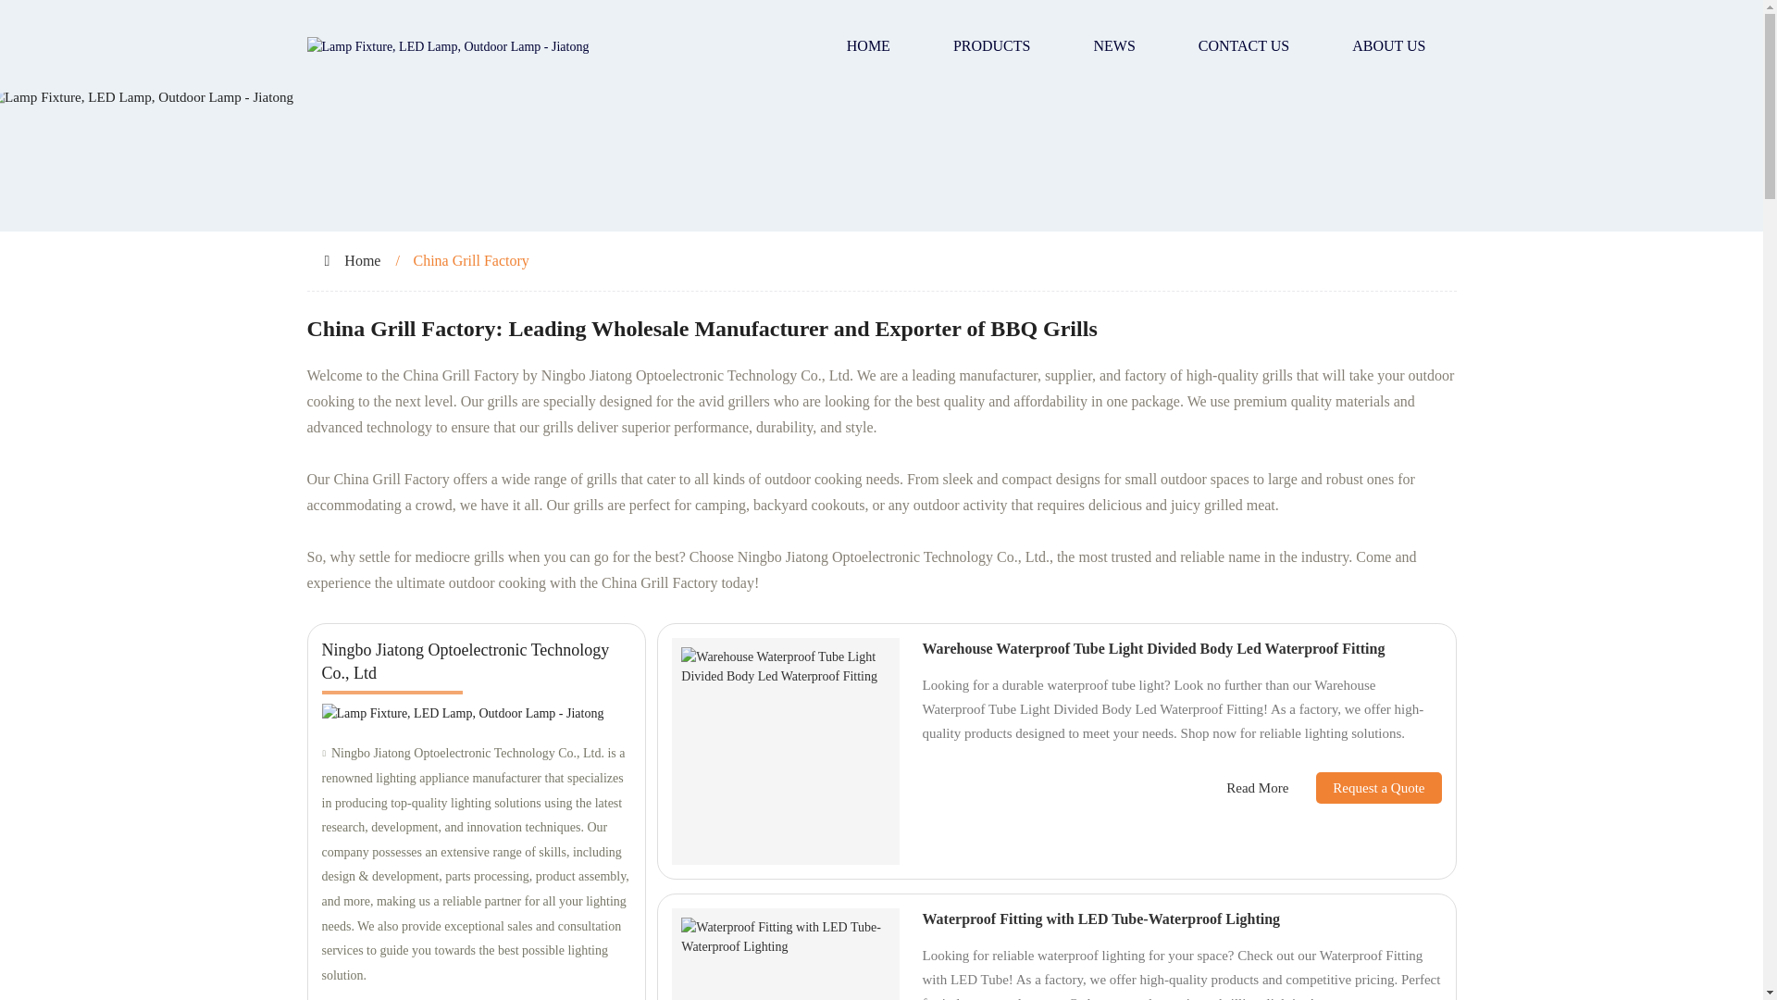 This screenshot has width=1777, height=1000. Describe the element at coordinates (1257, 788) in the screenshot. I see `Read More` at that location.